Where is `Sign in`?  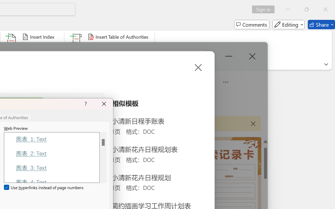 Sign in is located at coordinates (265, 9).